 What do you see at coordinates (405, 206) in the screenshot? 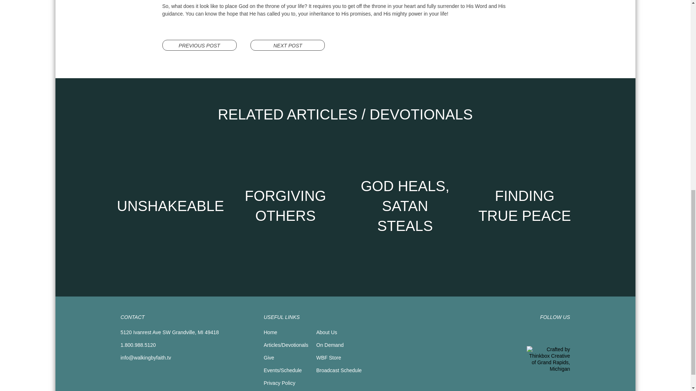
I see `GOD HEALS, SATAN STEALS` at bounding box center [405, 206].